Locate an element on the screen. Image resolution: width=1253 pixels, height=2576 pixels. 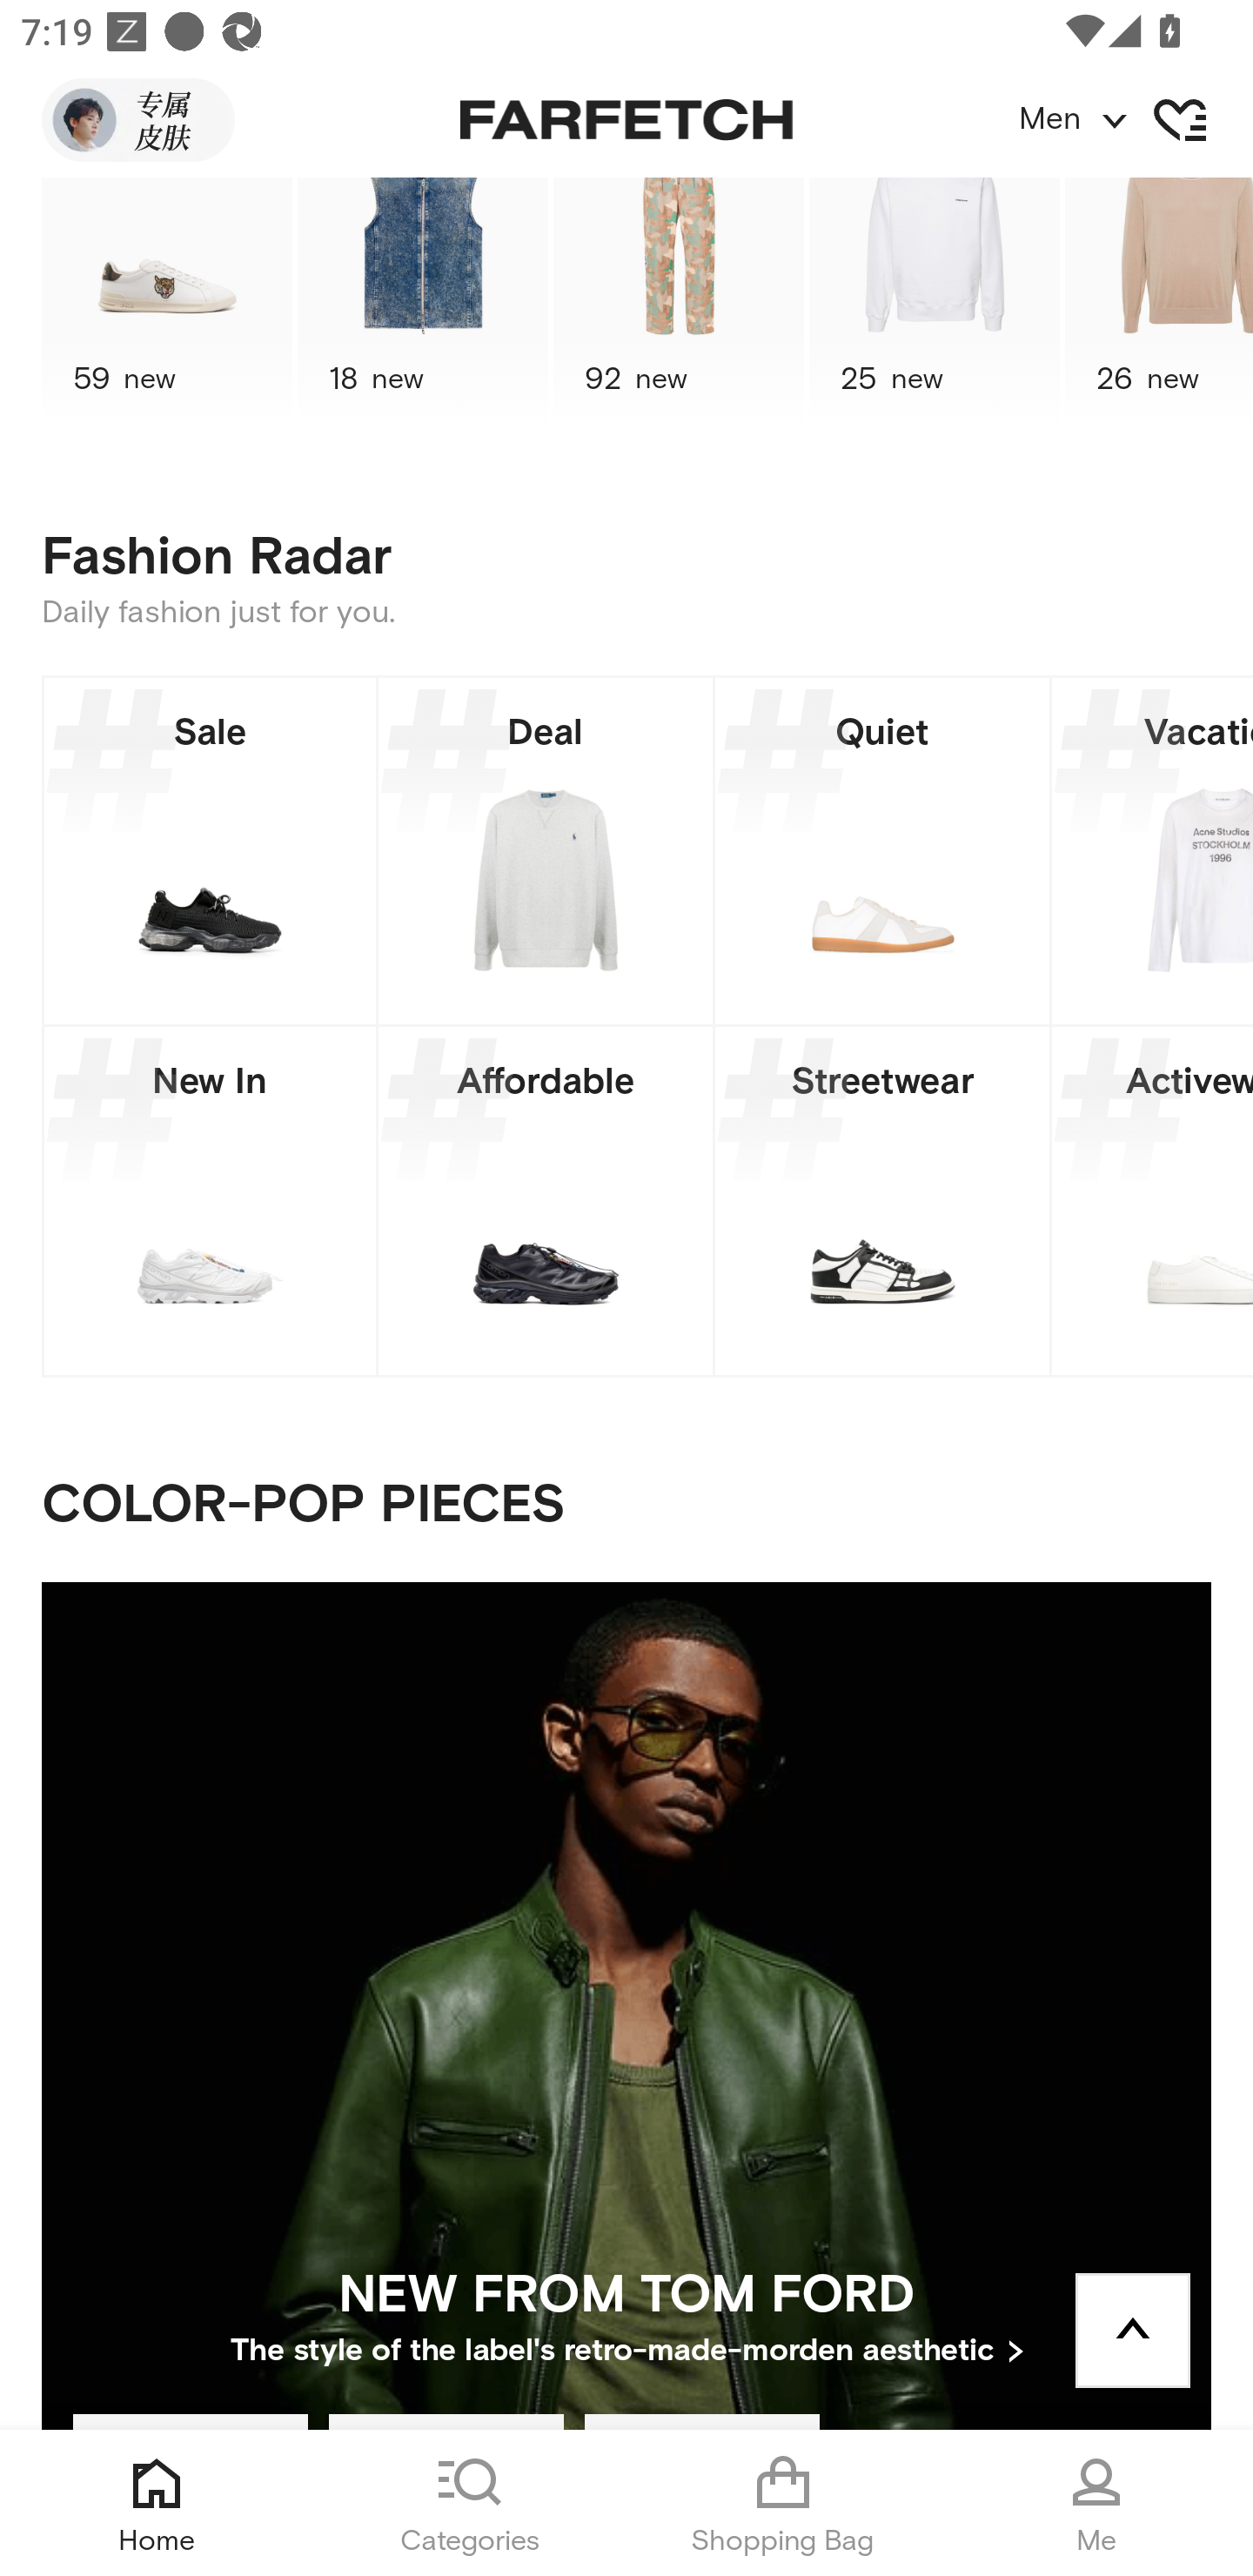
Sale is located at coordinates (210, 851).